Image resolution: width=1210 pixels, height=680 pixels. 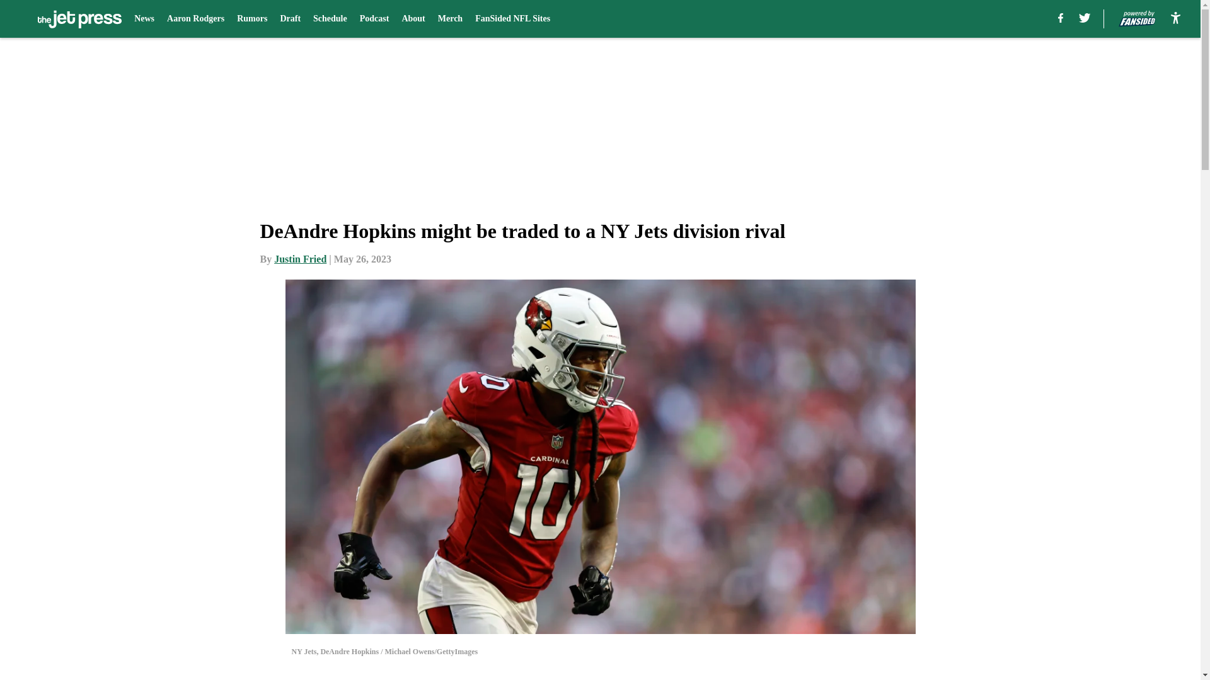 What do you see at coordinates (413, 19) in the screenshot?
I see `About` at bounding box center [413, 19].